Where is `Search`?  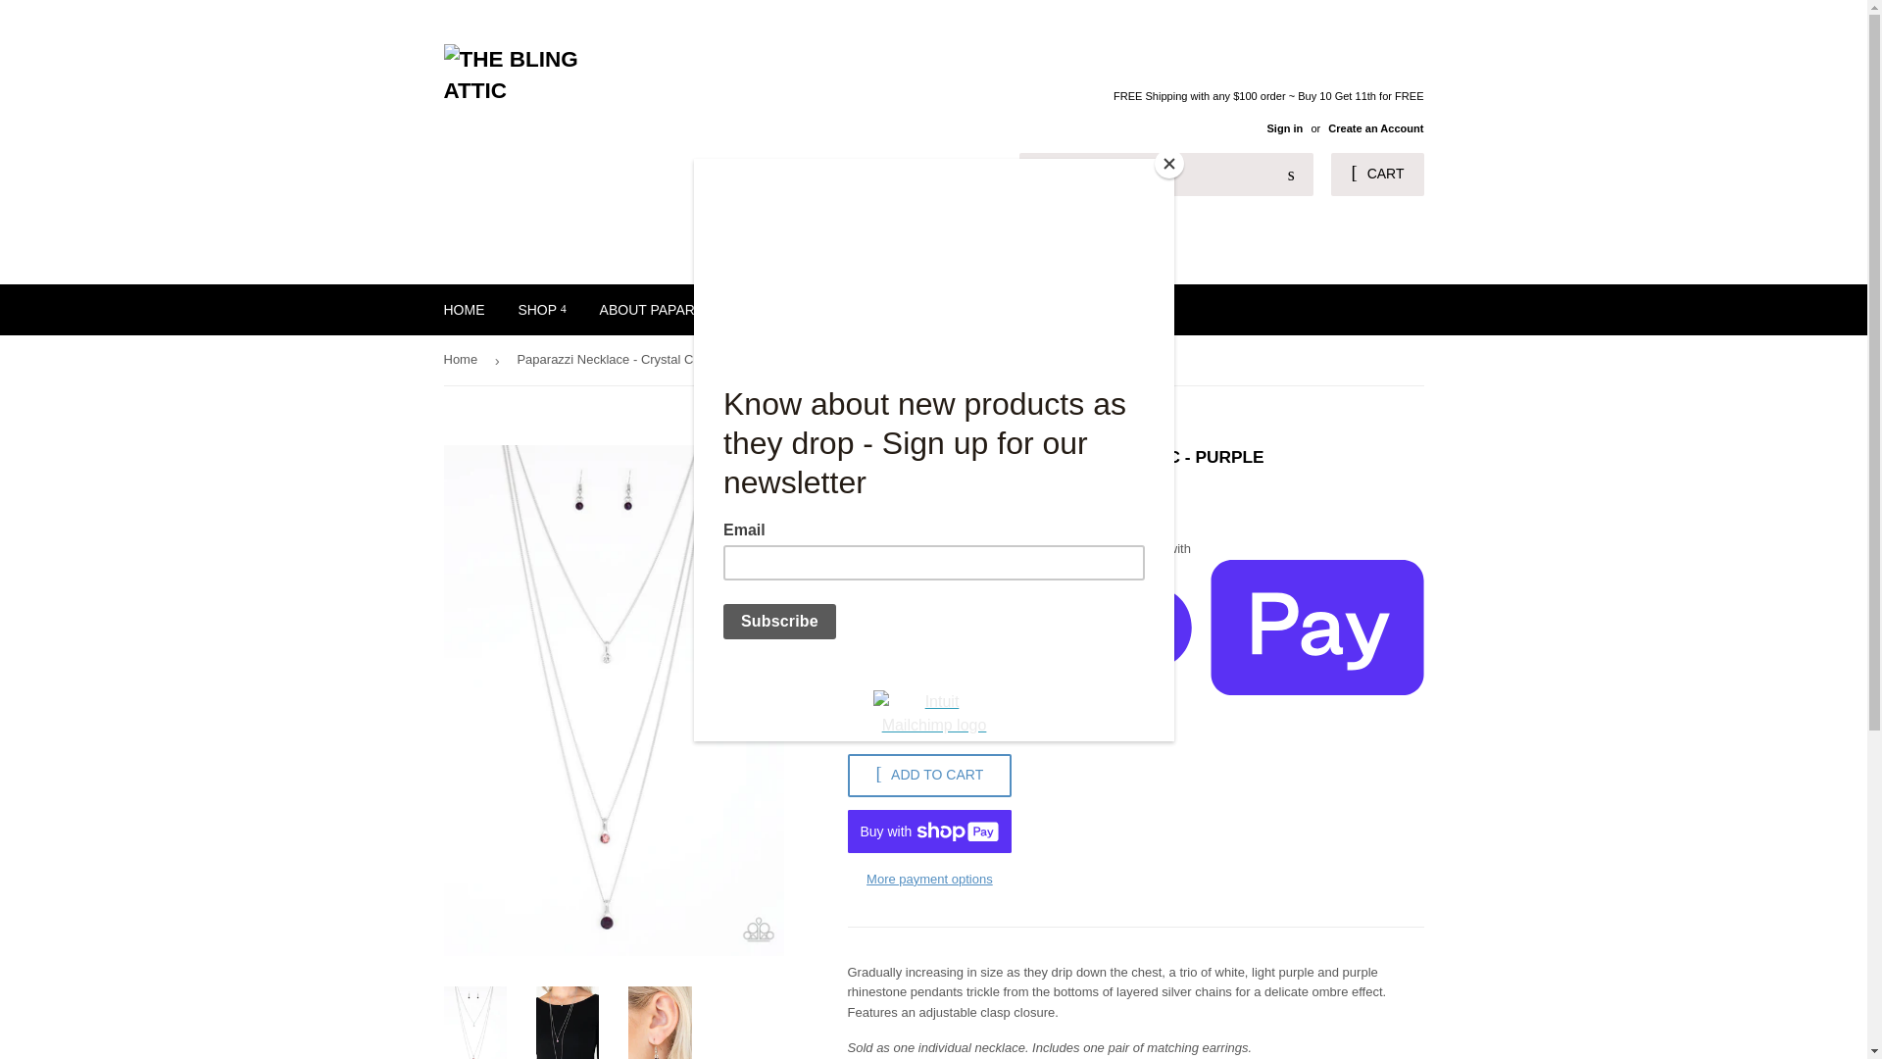 Search is located at coordinates (1291, 175).